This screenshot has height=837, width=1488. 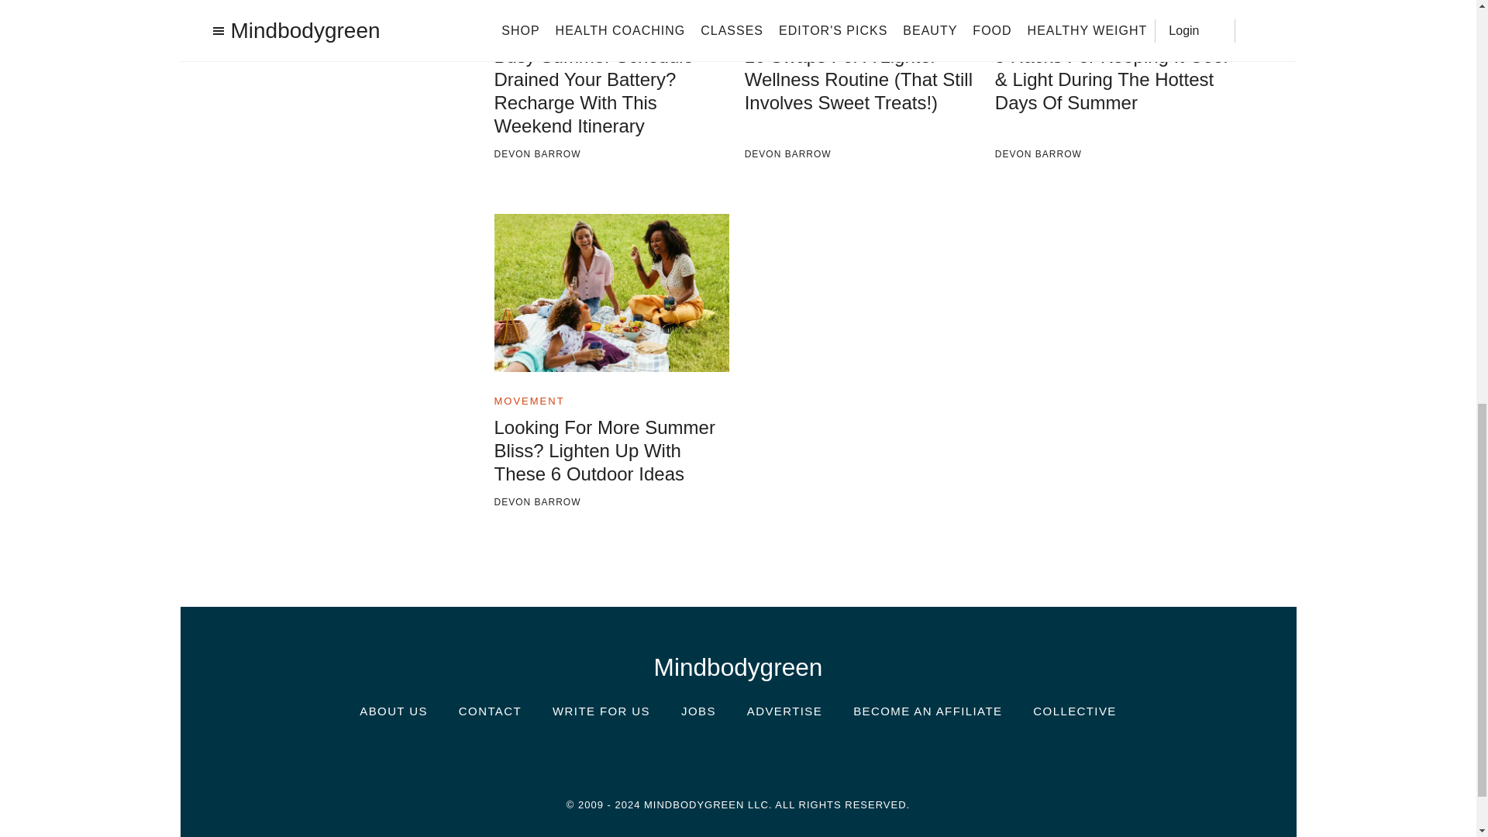 I want to click on MOVEMENT, so click(x=529, y=29).